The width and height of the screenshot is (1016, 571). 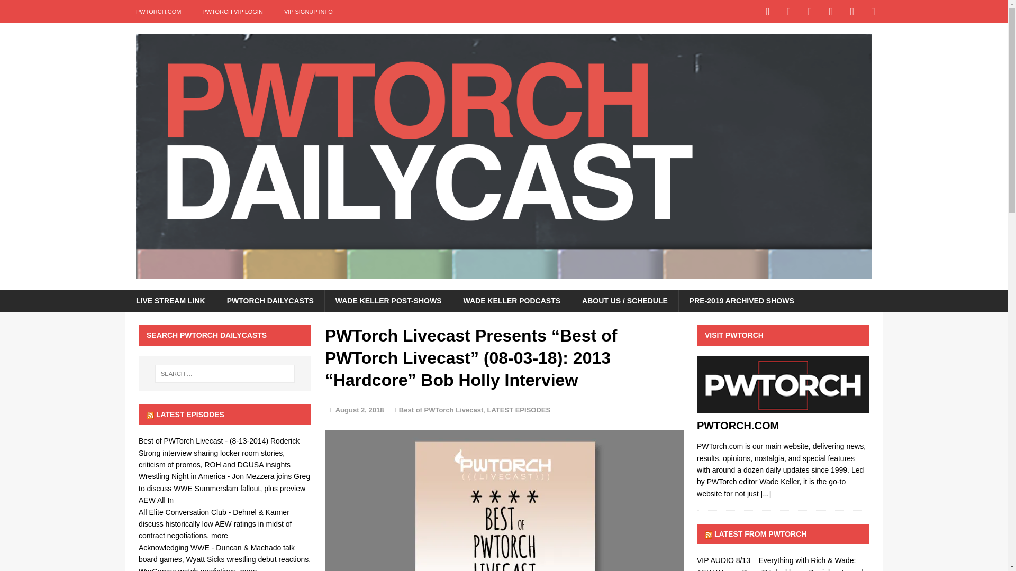 What do you see at coordinates (170, 300) in the screenshot?
I see `LIVE STREAM LINK` at bounding box center [170, 300].